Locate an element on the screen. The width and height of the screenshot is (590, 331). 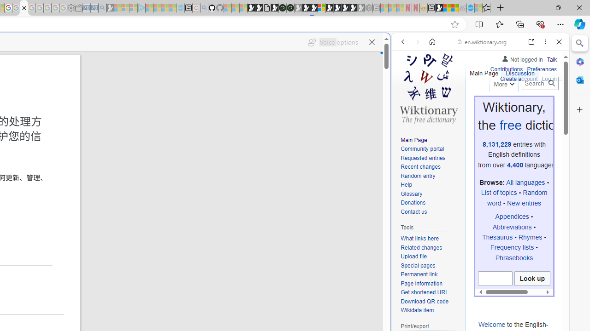
MSN is located at coordinates (439, 8).